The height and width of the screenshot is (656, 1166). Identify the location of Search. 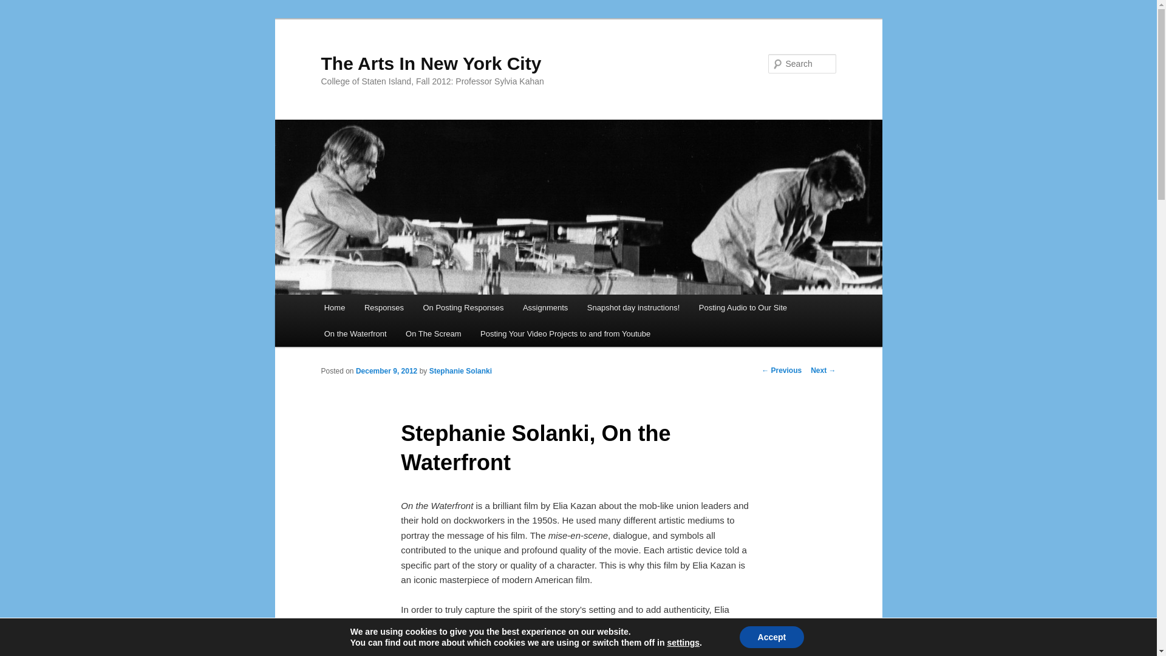
(19, 7).